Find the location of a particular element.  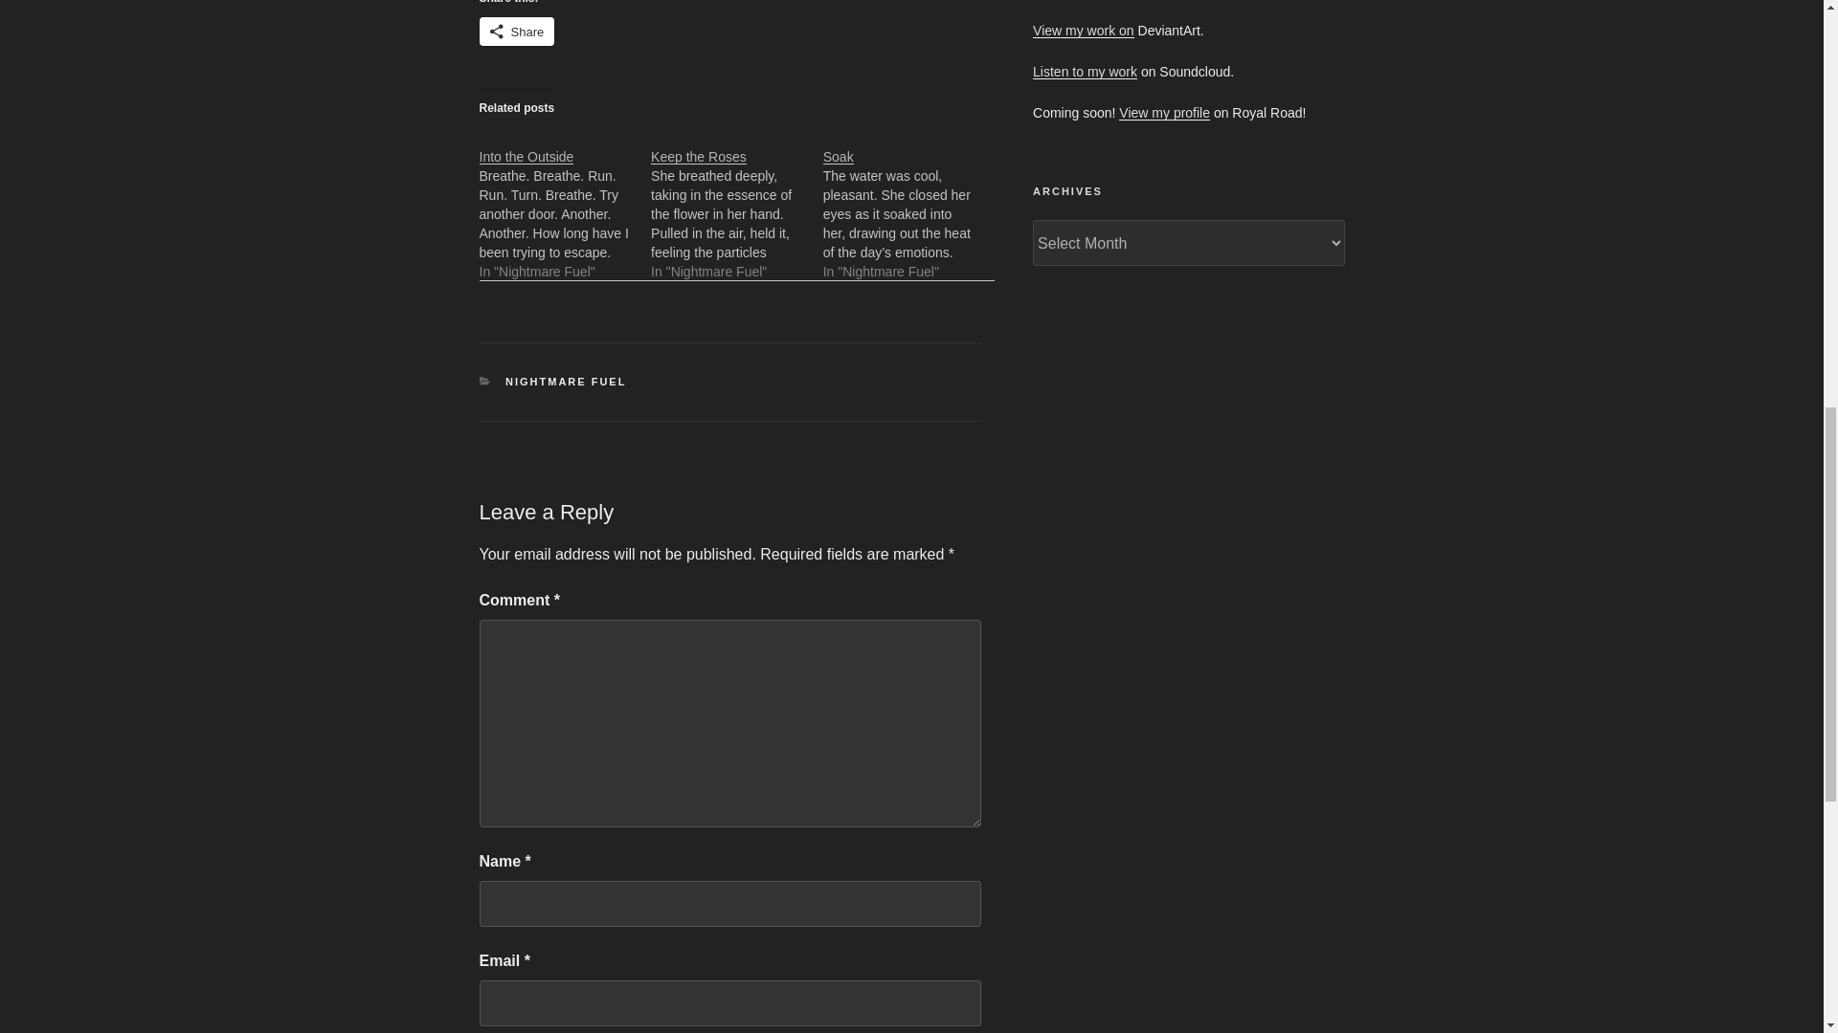

Share is located at coordinates (516, 31).